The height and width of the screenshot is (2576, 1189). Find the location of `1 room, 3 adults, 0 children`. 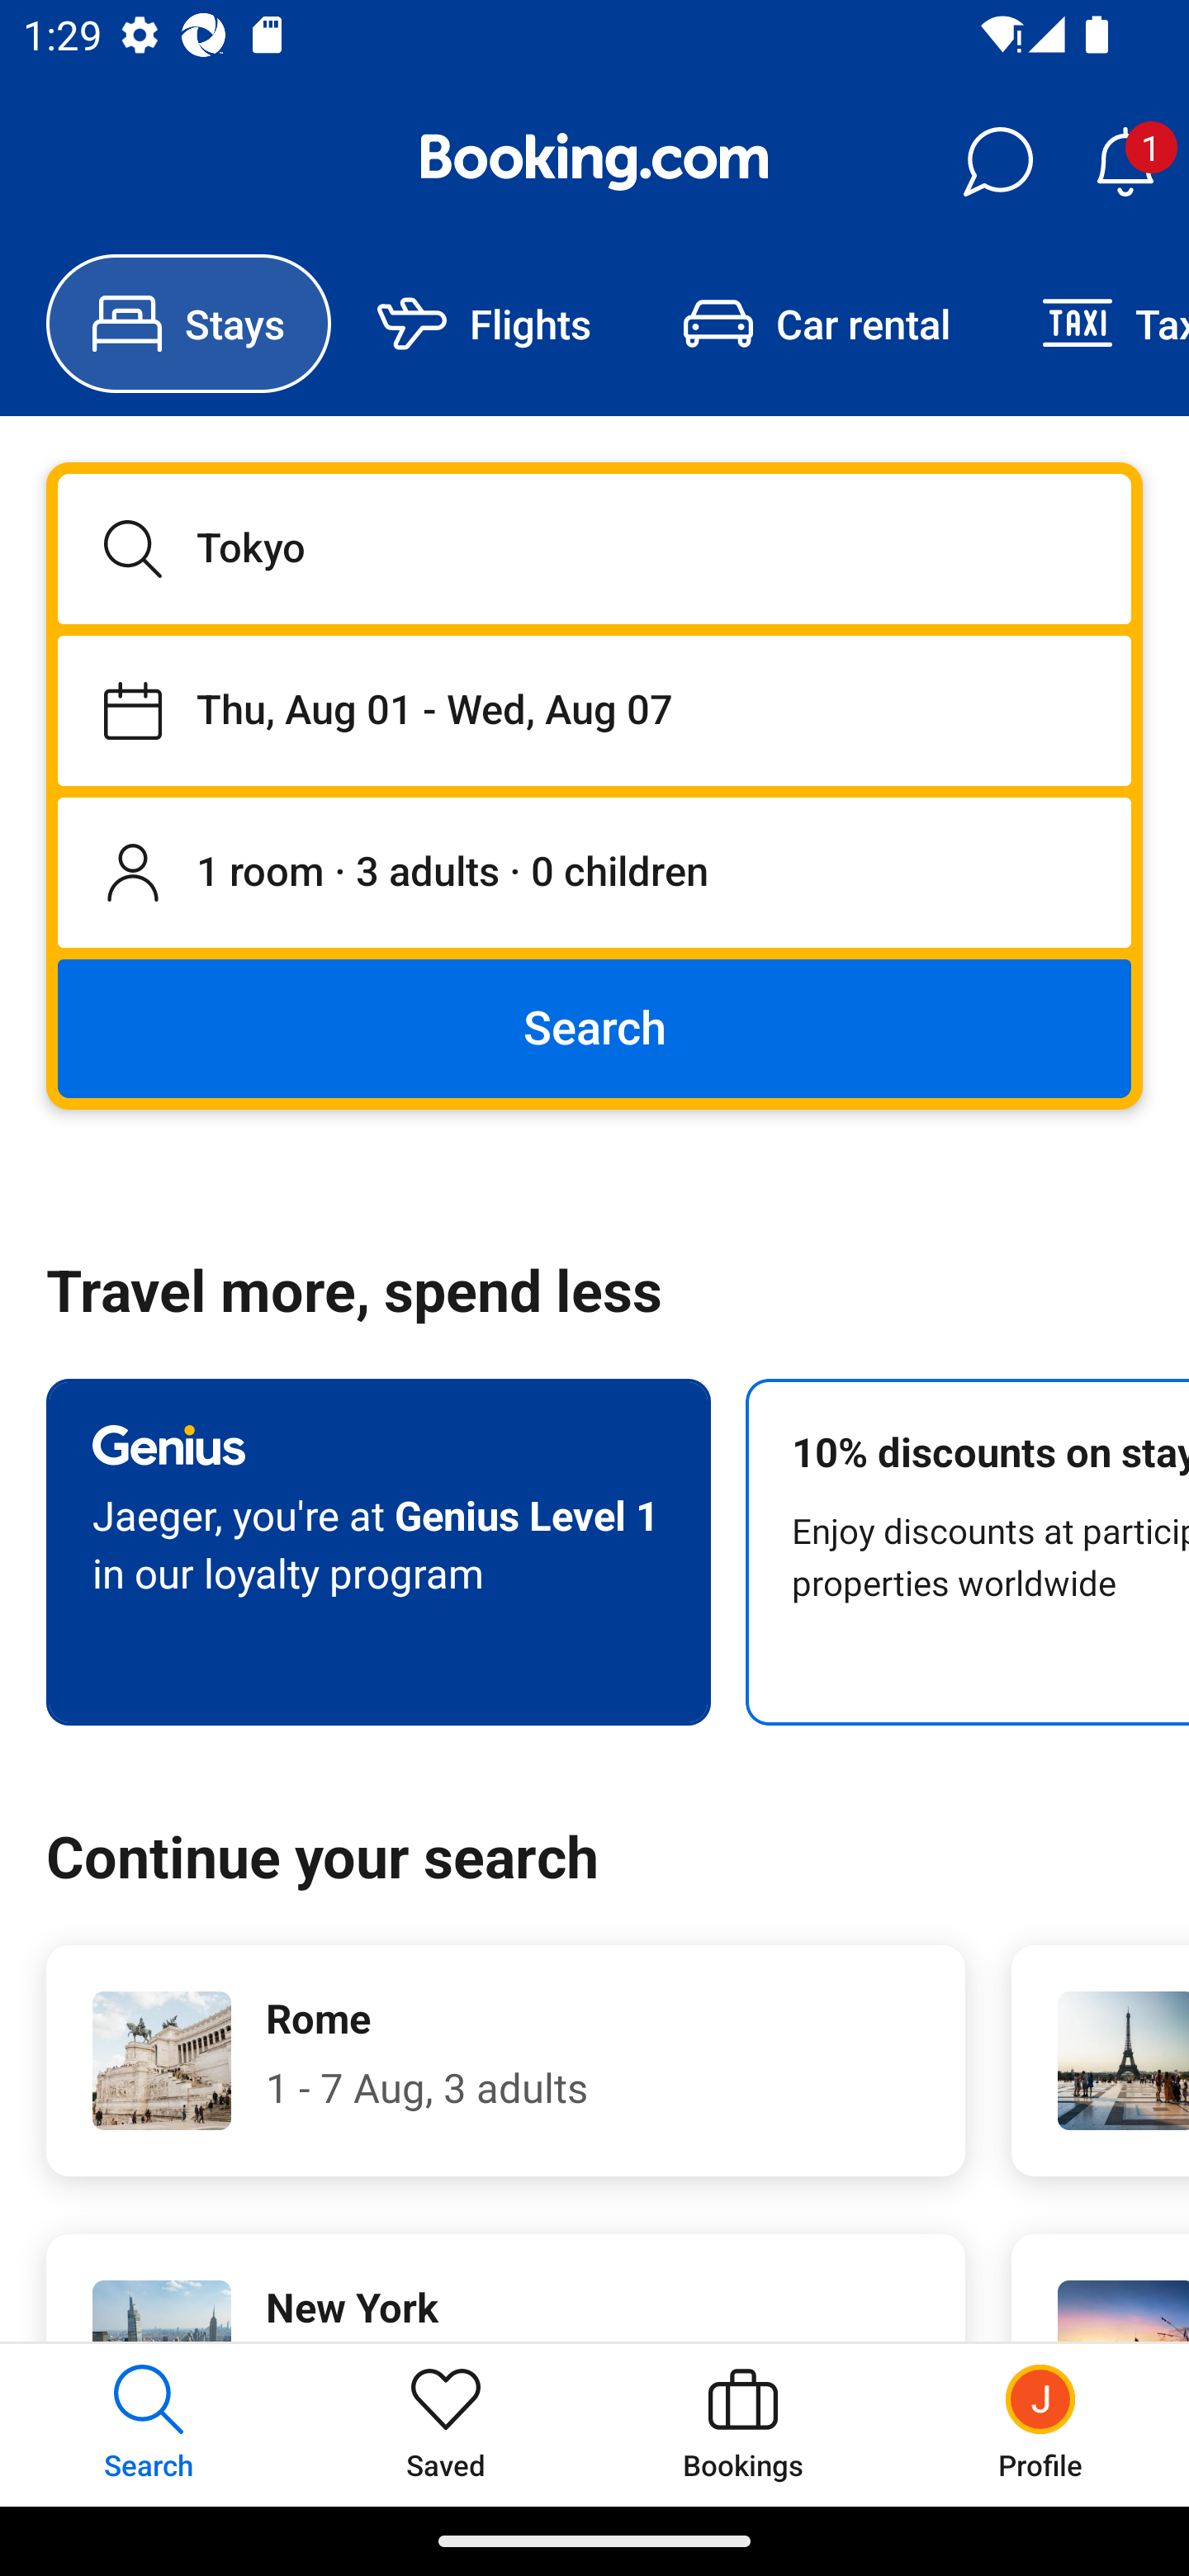

1 room, 3 adults, 0 children is located at coordinates (594, 874).